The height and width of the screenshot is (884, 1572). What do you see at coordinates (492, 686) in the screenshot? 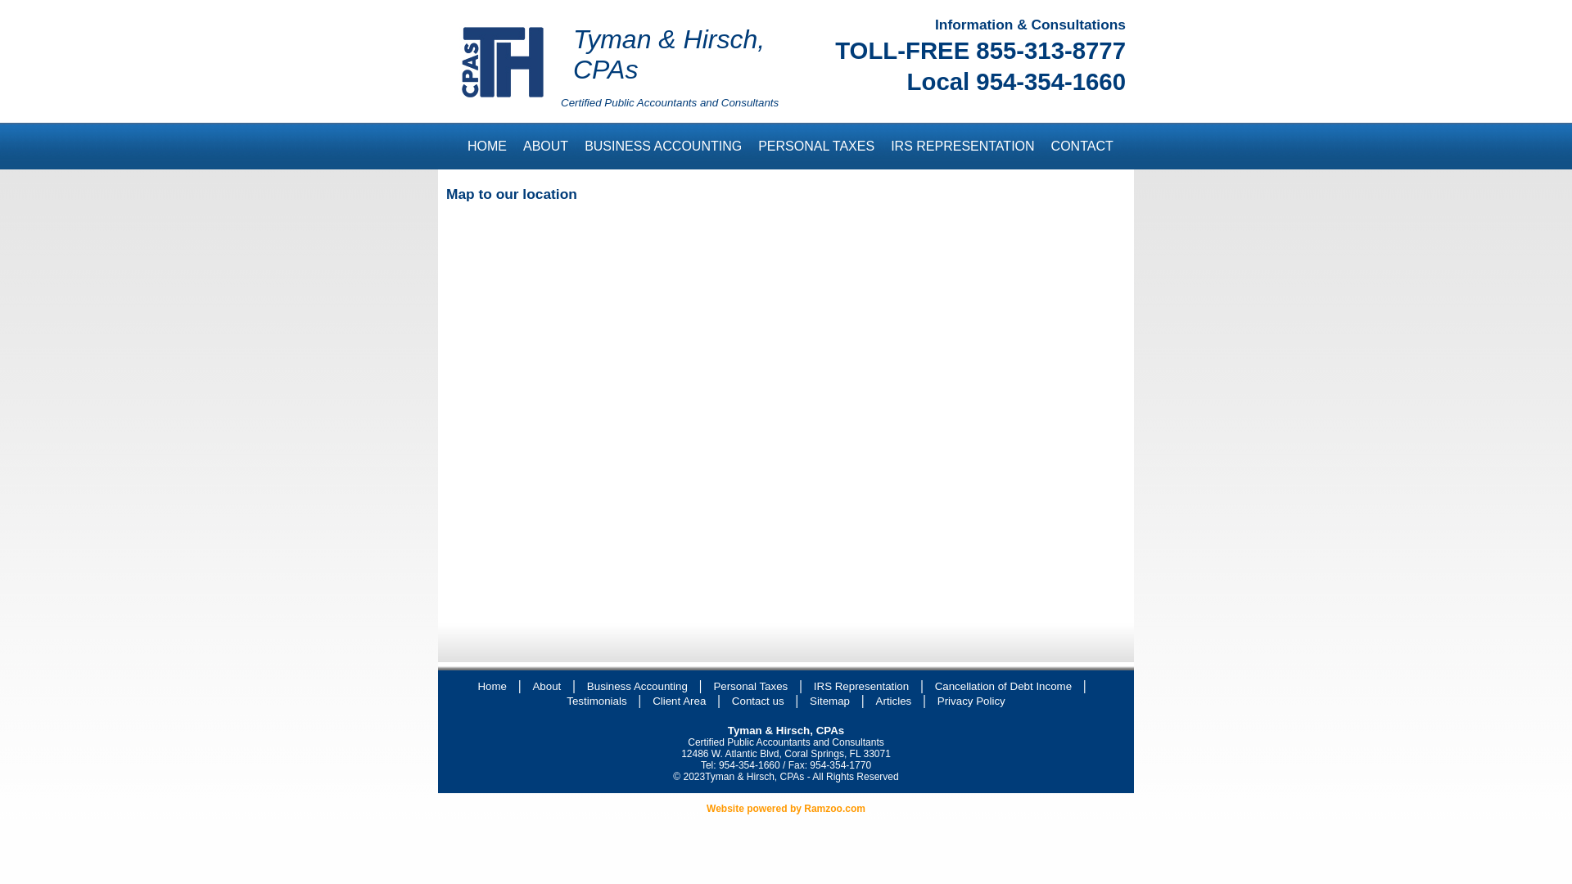
I see `Home` at bounding box center [492, 686].